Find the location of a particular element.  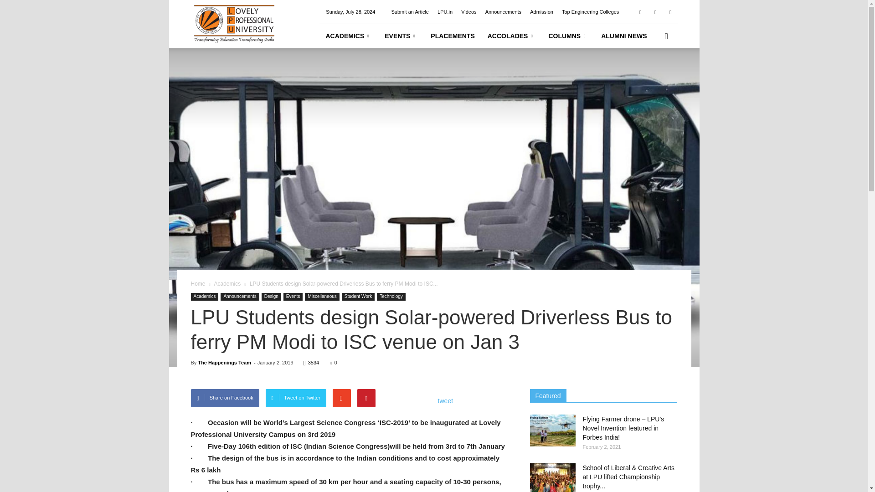

View all posts in Academics is located at coordinates (227, 283).